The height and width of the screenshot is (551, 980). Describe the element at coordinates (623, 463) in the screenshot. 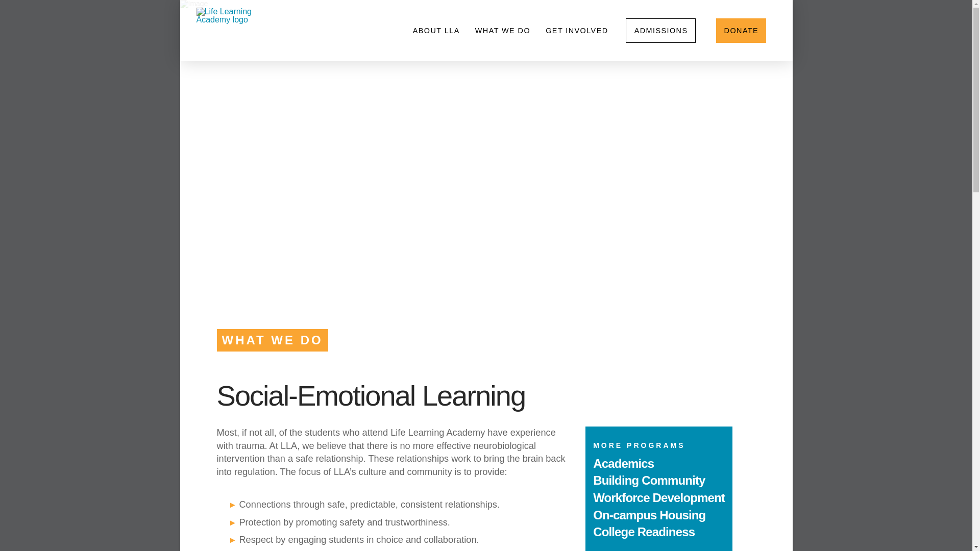

I see `Academics` at that location.